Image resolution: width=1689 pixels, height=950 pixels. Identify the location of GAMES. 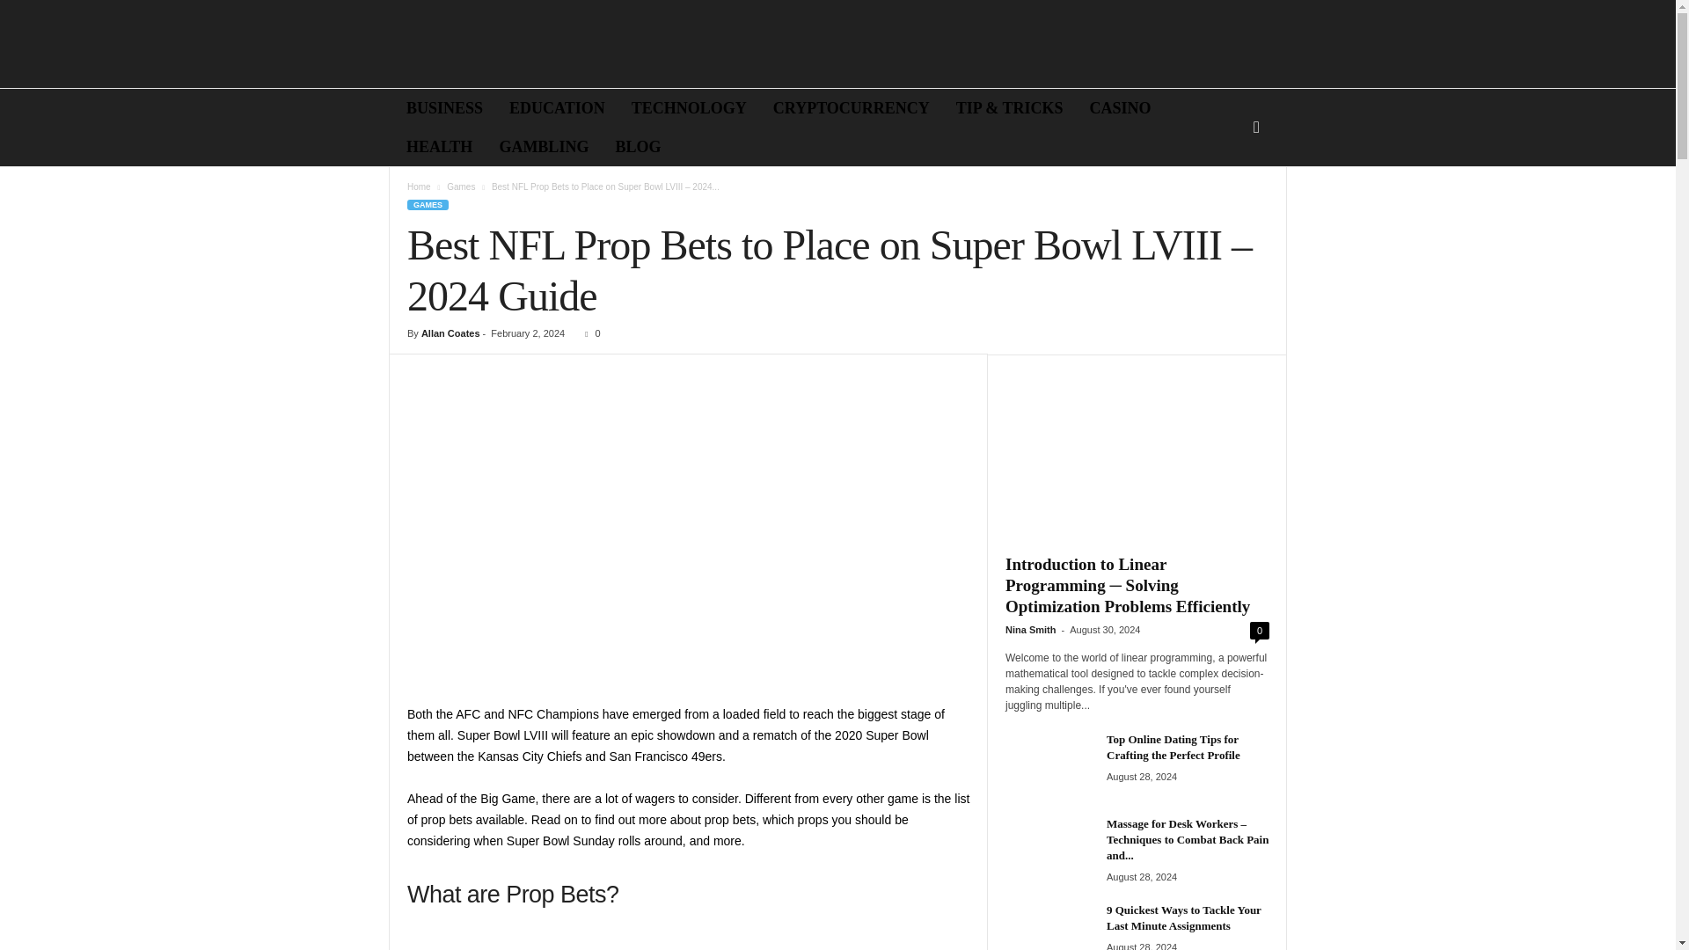
(428, 204).